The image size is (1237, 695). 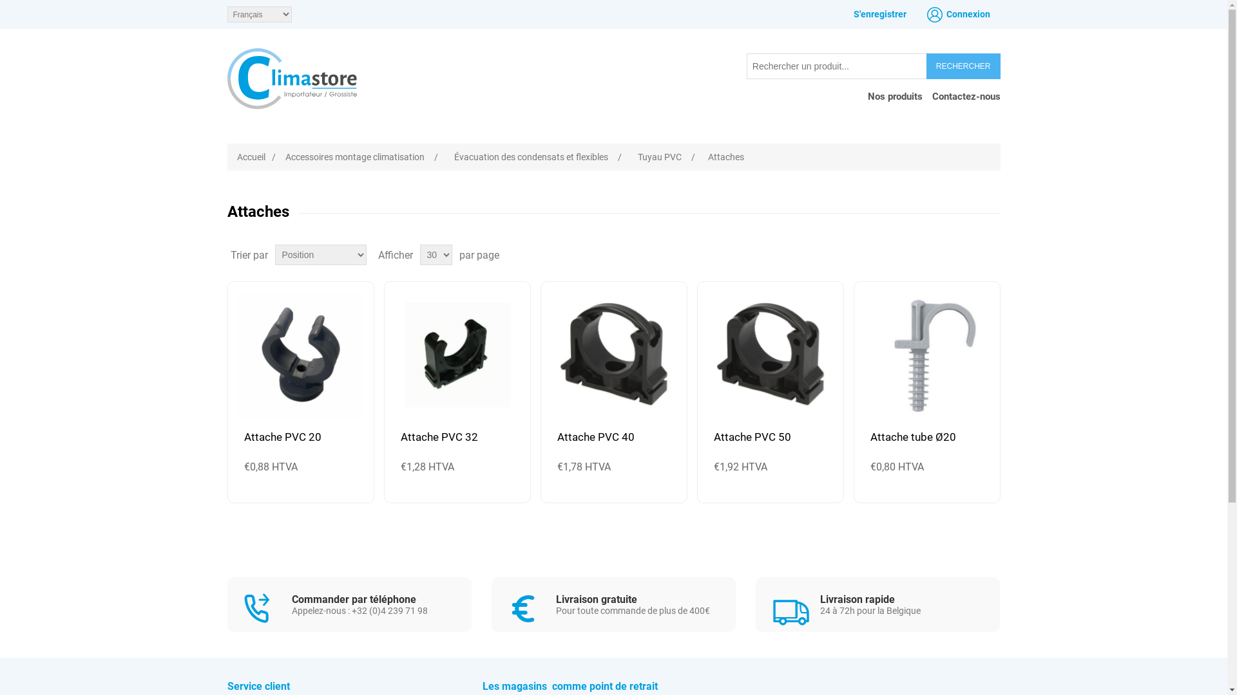 What do you see at coordinates (300, 355) in the screenshot?
I see `Agrandir l'image de 'Attache PVC 20'` at bounding box center [300, 355].